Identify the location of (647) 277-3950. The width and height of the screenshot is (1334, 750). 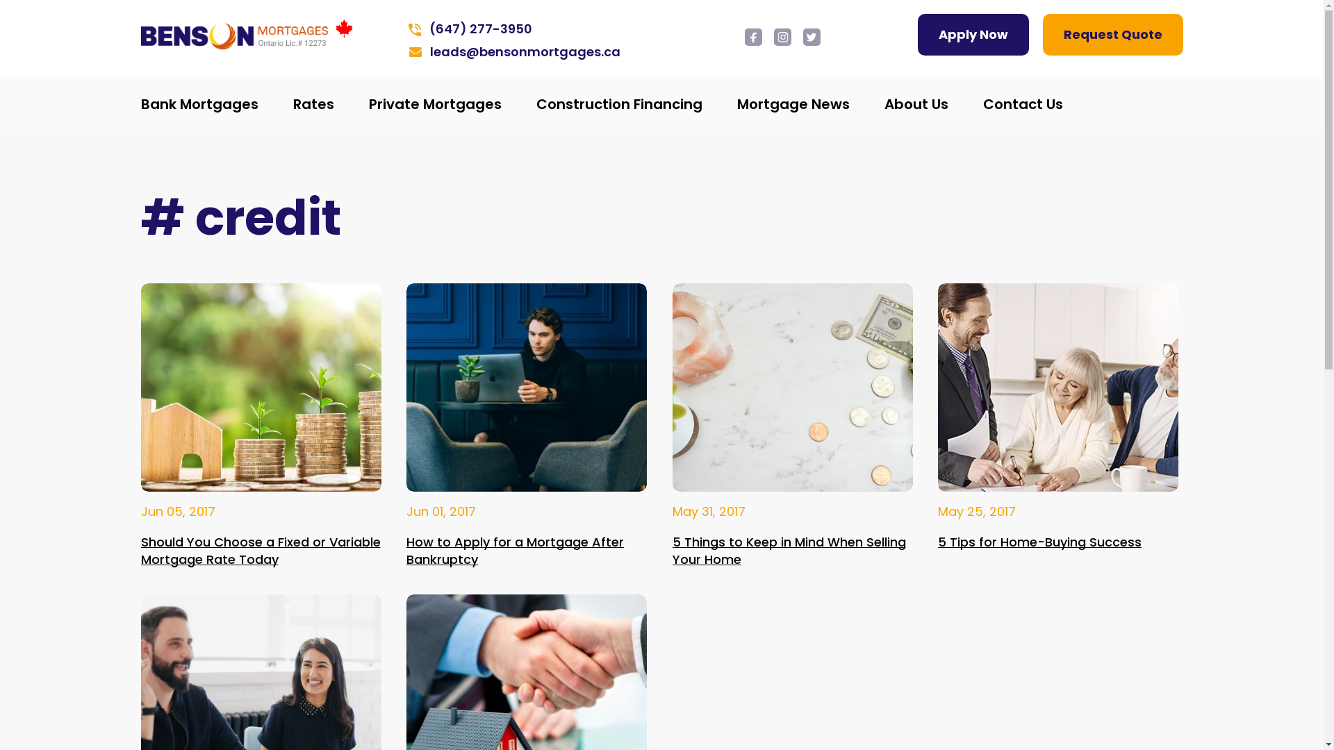
(470, 30).